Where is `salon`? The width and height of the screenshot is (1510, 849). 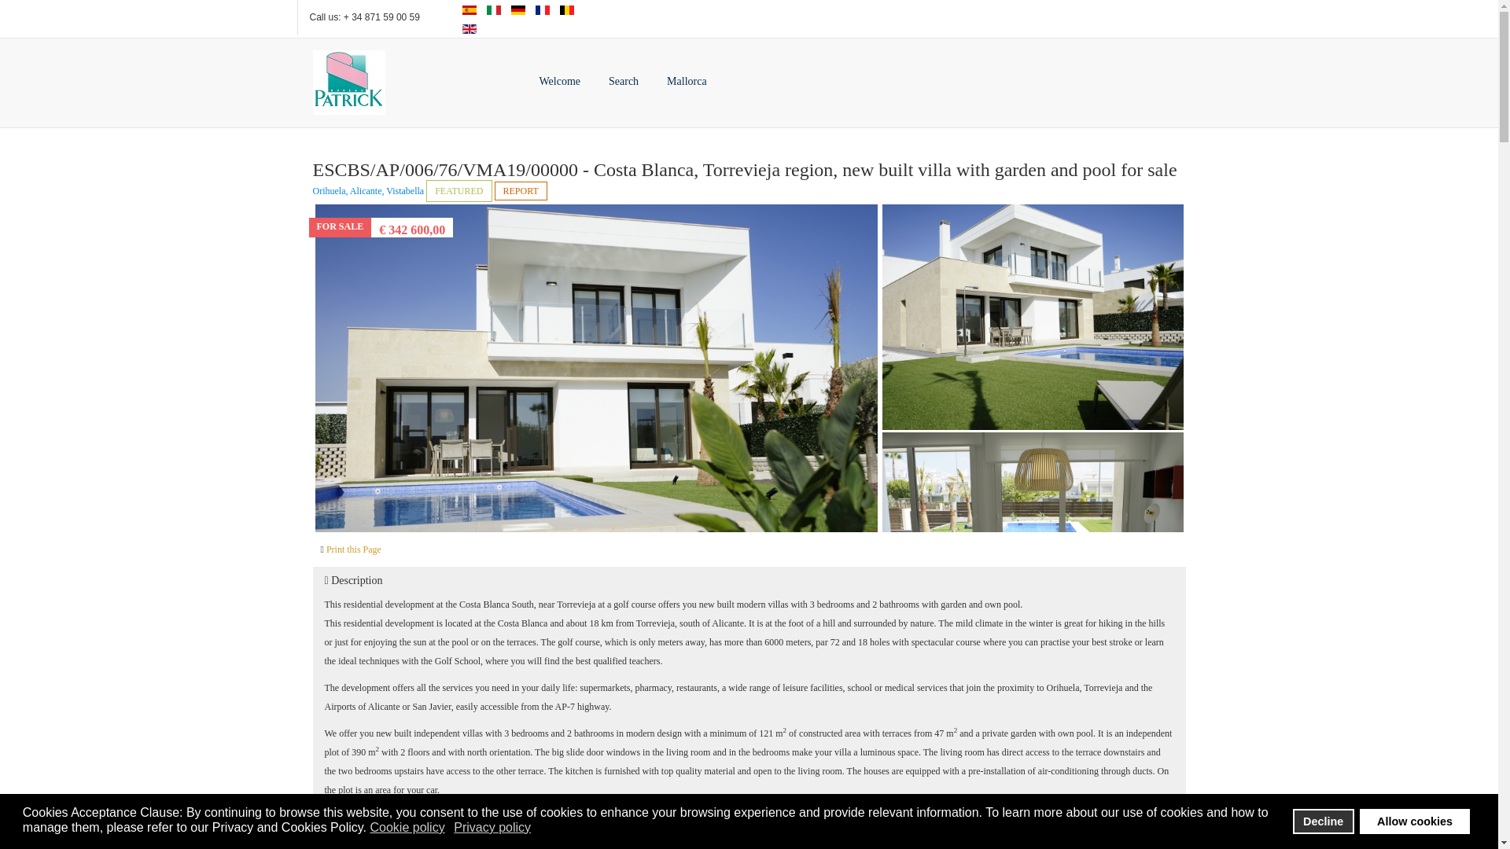
salon is located at coordinates (1033, 545).